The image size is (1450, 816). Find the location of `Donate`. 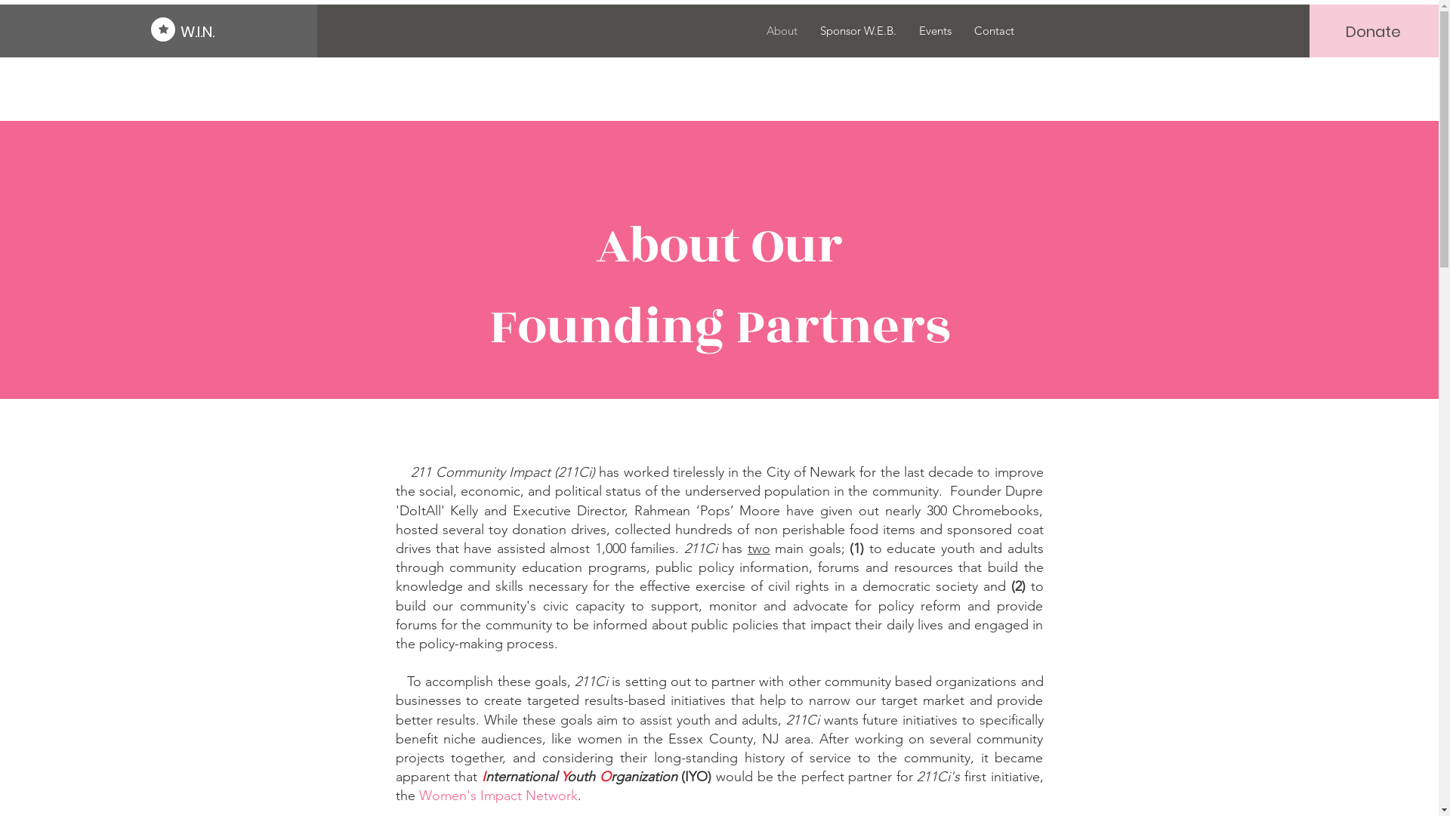

Donate is located at coordinates (1373, 32).